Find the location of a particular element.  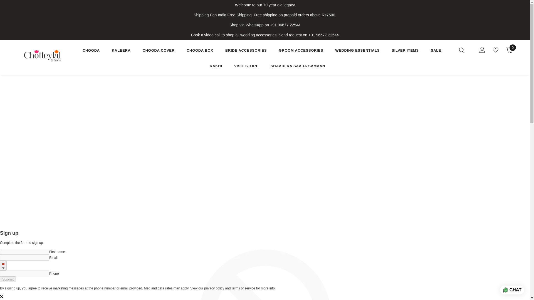

Logo is located at coordinates (42, 55).